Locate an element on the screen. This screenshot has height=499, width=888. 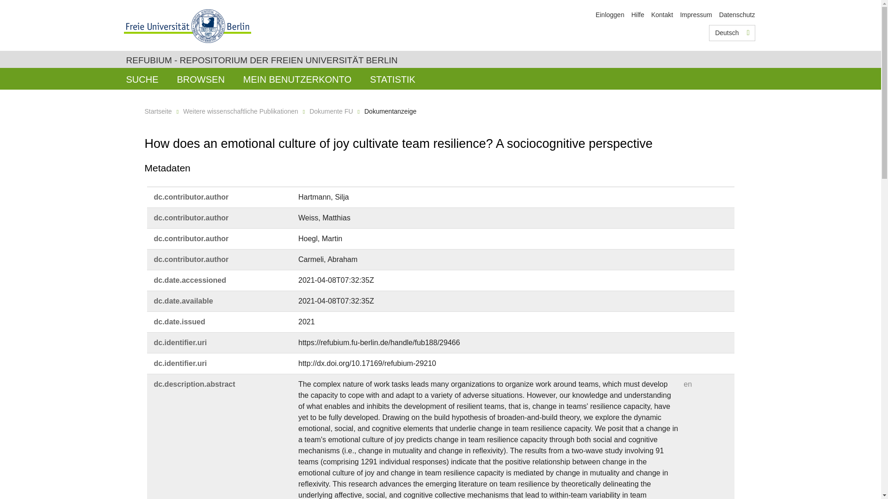
Weitere wissenschaftliche Publikationen is located at coordinates (240, 111).